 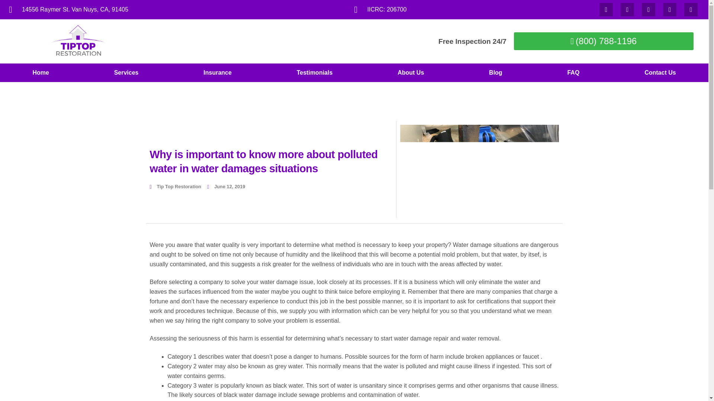 I want to click on Services, so click(x=126, y=73).